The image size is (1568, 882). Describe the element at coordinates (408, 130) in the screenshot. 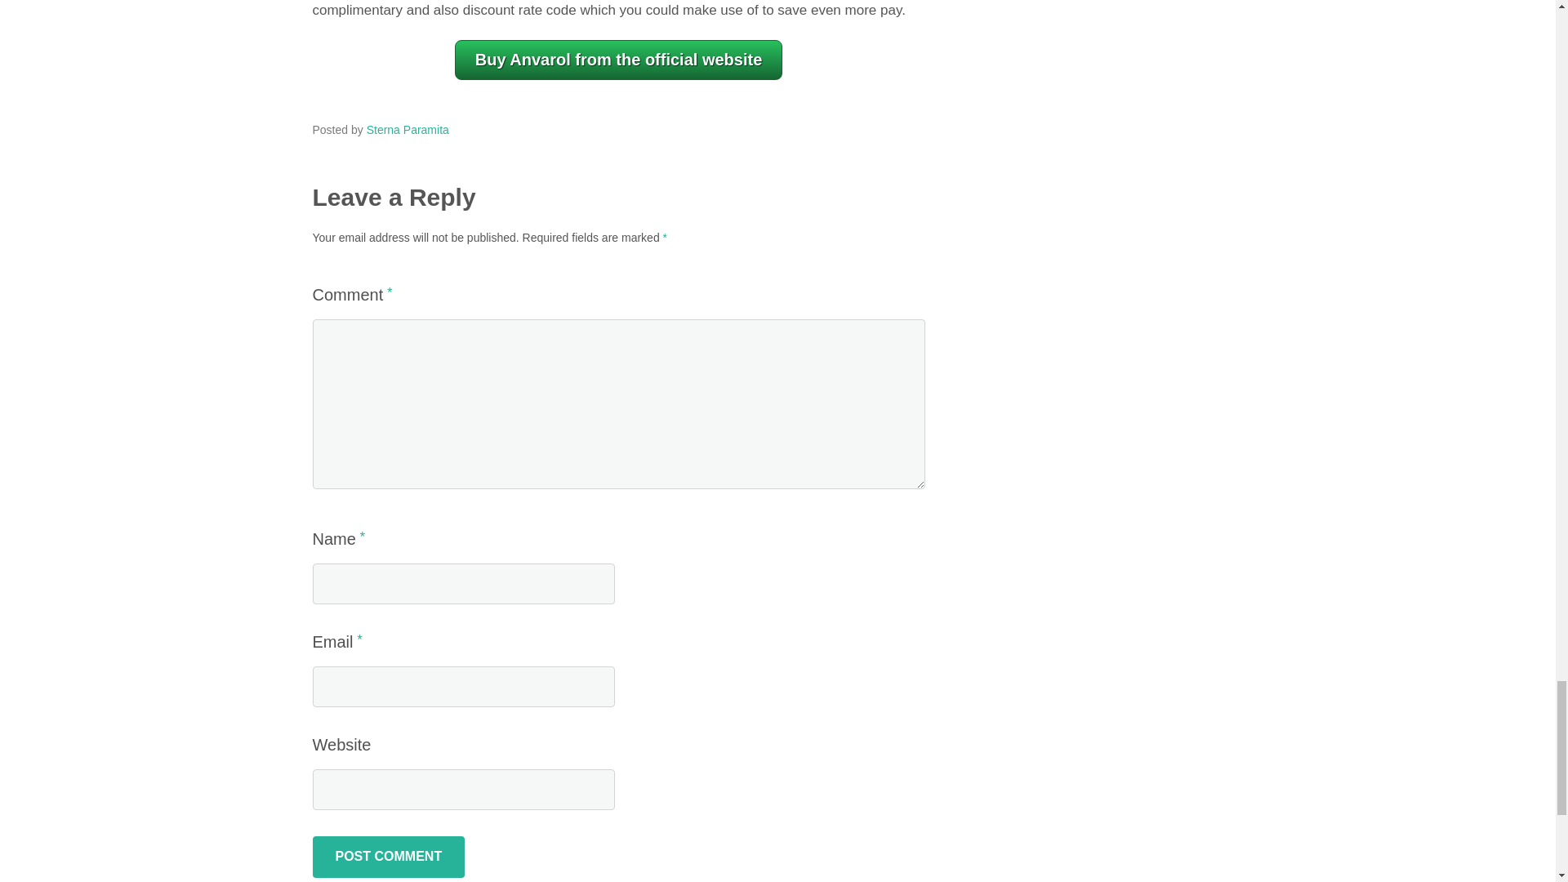

I see `Posts by Sterna Paramita` at that location.